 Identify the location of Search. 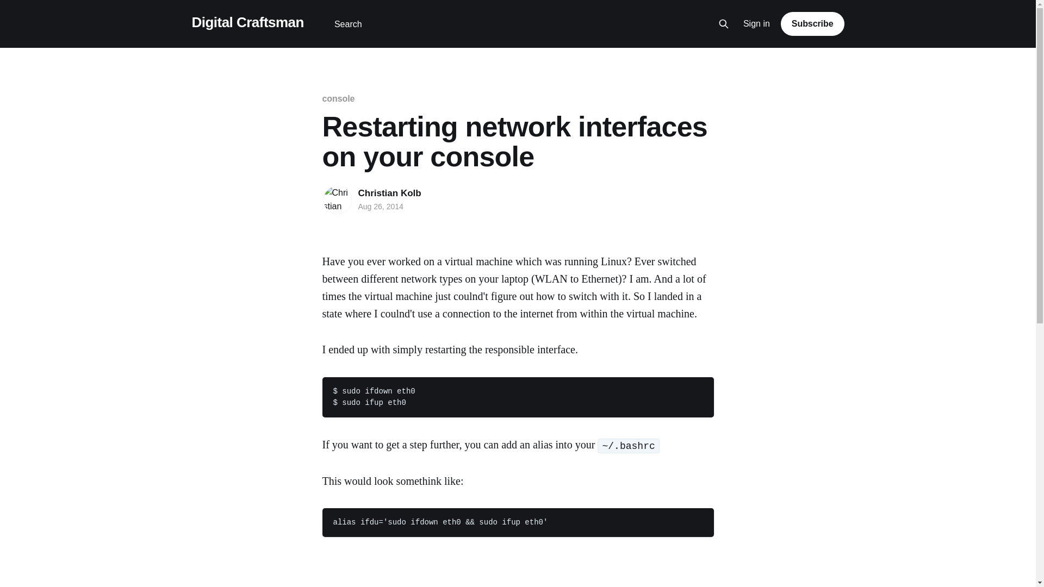
(348, 24).